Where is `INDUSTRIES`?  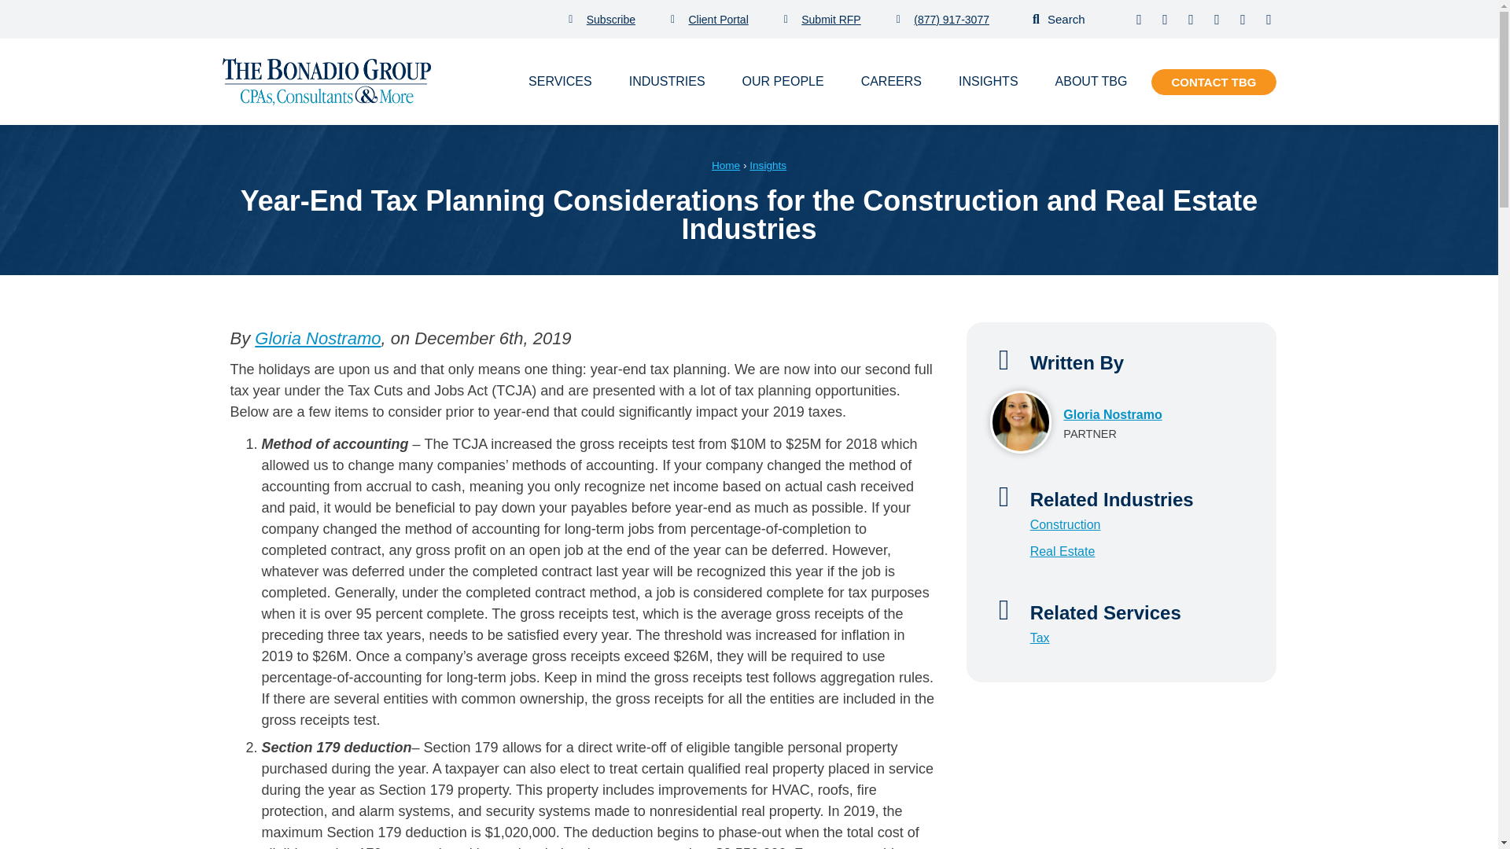
INDUSTRIES is located at coordinates (667, 81).